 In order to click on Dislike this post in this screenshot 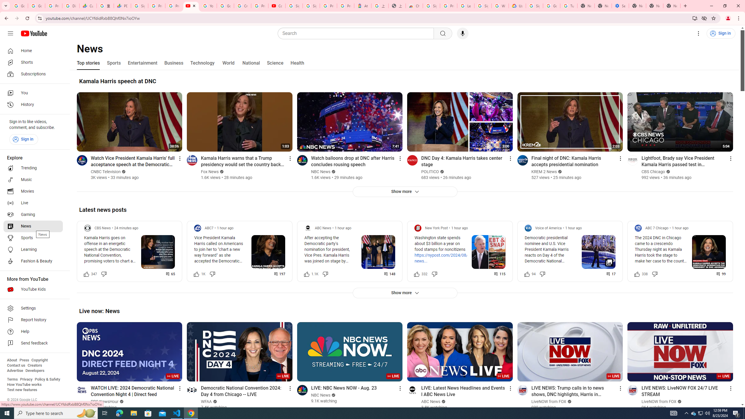, I will do `click(654, 274)`.